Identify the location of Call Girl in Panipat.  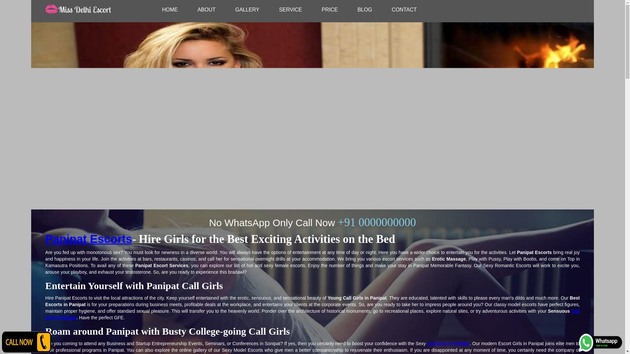
(312, 314).